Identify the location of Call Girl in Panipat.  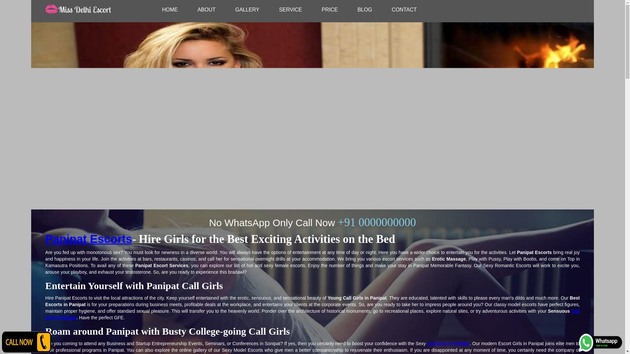
(312, 314).